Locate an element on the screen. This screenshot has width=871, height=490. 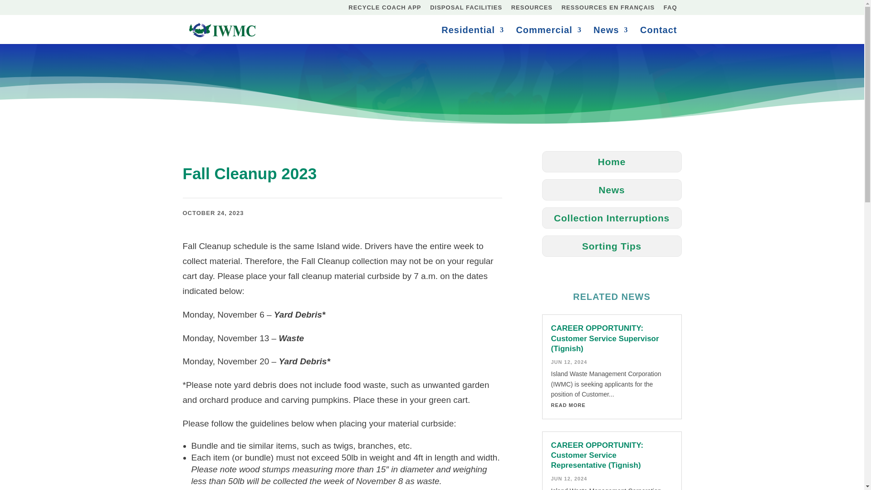
Commercial is located at coordinates (548, 35).